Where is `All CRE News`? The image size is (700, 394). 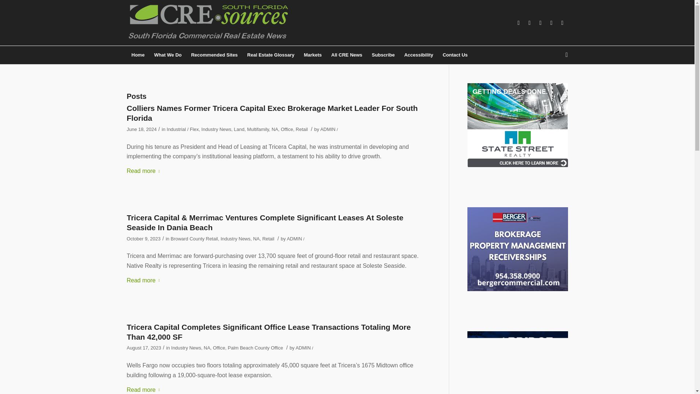
All CRE News is located at coordinates (347, 55).